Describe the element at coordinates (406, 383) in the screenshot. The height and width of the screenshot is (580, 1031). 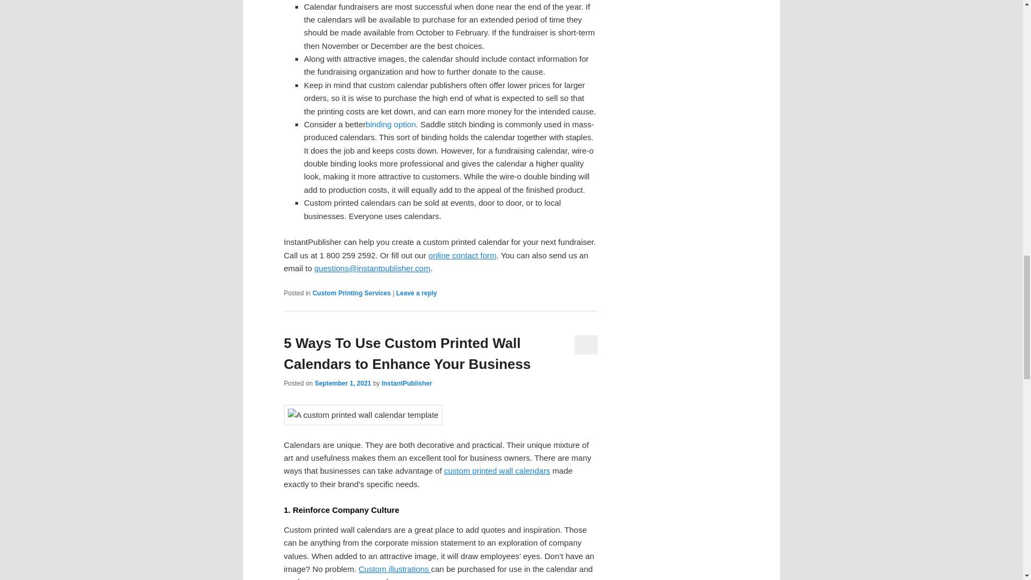
I see `InstantPublisher` at that location.